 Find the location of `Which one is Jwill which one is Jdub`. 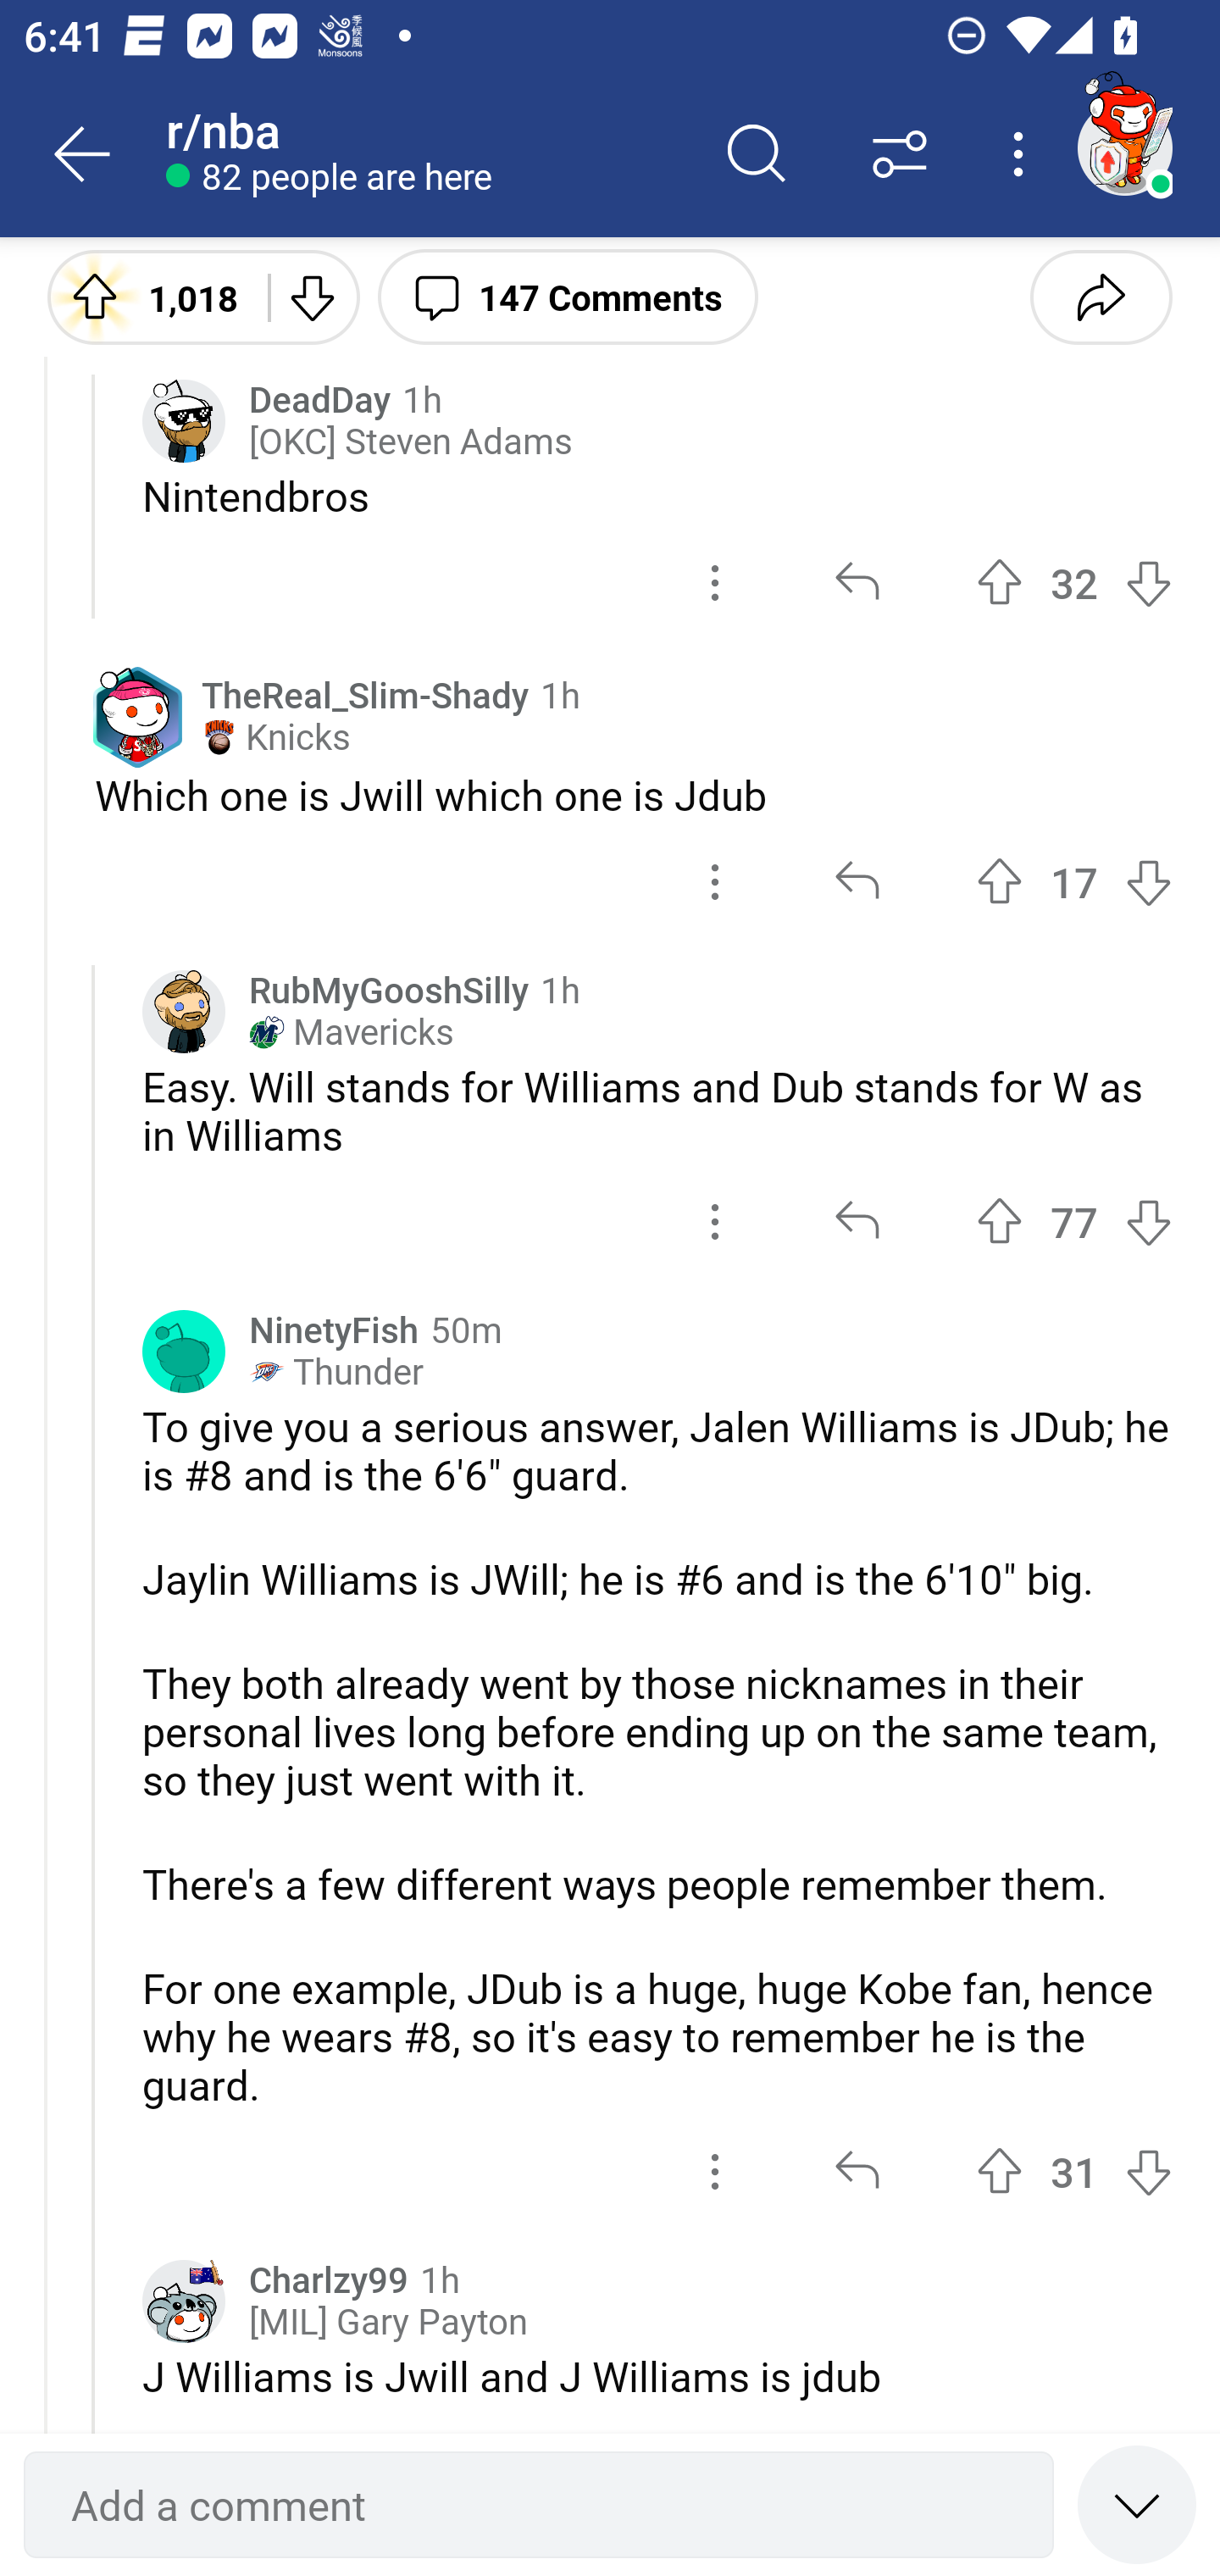

Which one is Jwill which one is Jdub is located at coordinates (634, 794).